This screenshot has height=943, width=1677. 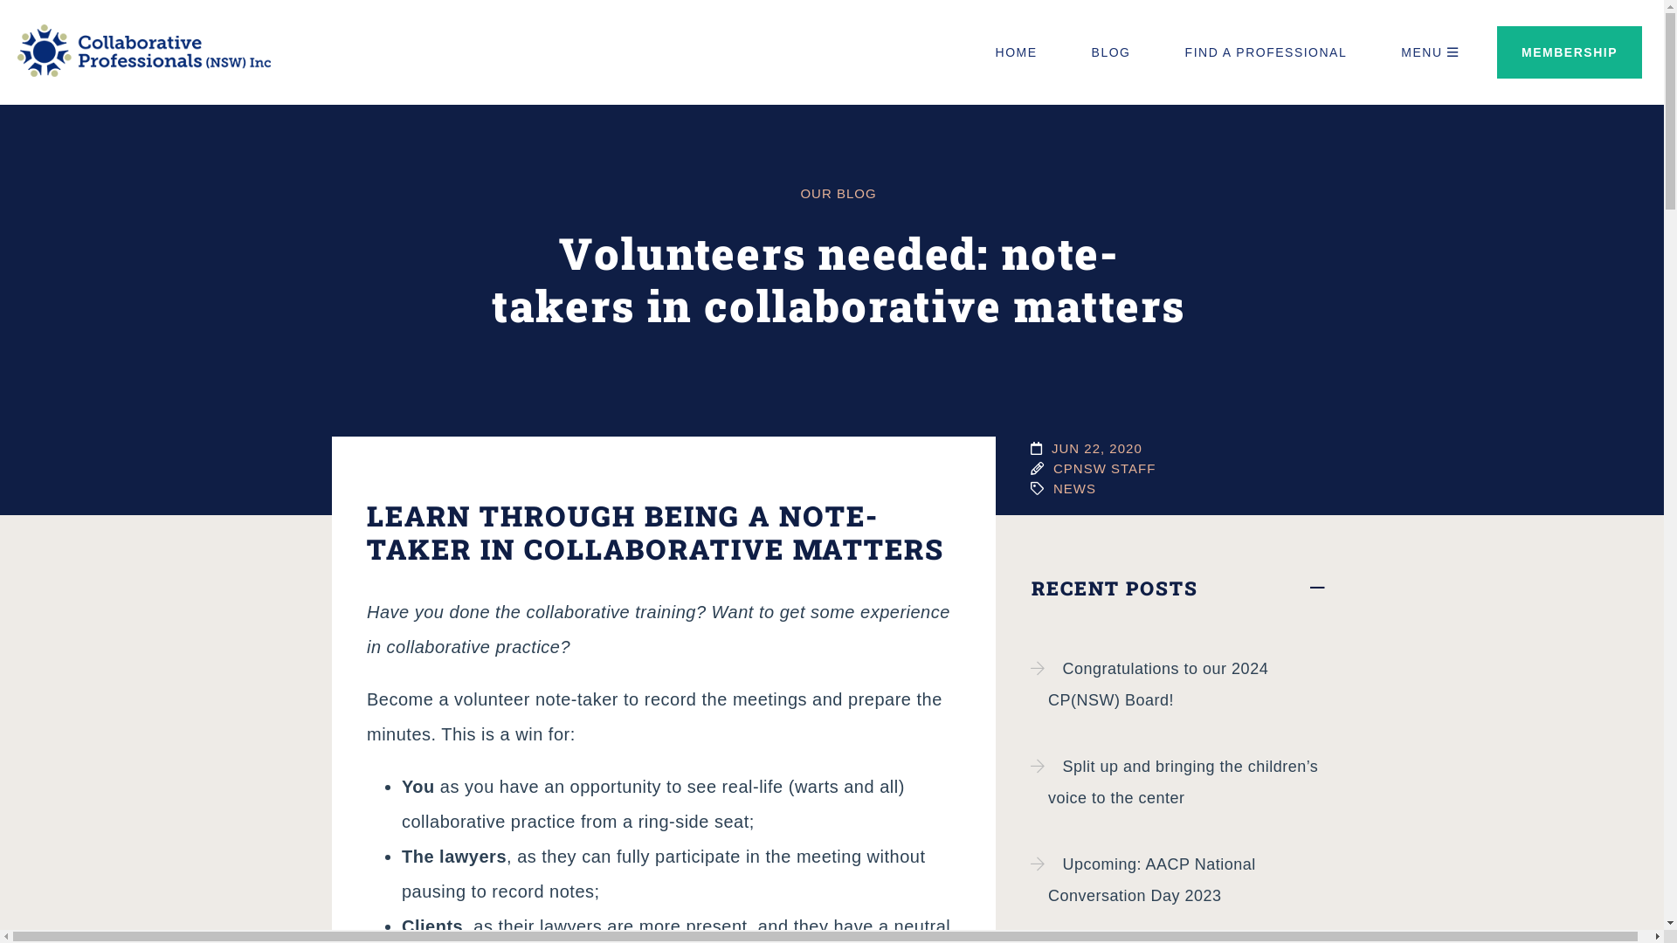 What do you see at coordinates (1111, 52) in the screenshot?
I see `BLOG` at bounding box center [1111, 52].